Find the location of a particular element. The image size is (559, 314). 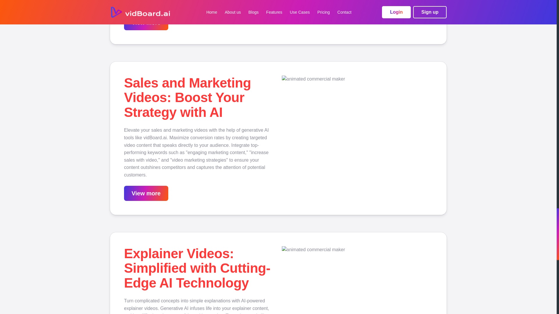

View more is located at coordinates (146, 23).